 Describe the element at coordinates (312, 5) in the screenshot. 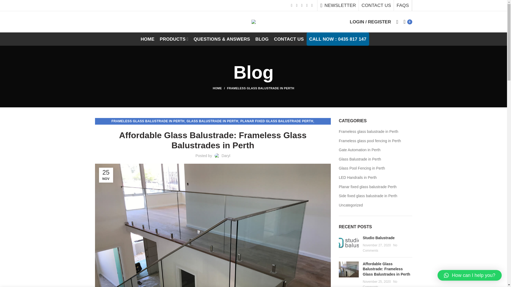

I see `Telegram` at that location.